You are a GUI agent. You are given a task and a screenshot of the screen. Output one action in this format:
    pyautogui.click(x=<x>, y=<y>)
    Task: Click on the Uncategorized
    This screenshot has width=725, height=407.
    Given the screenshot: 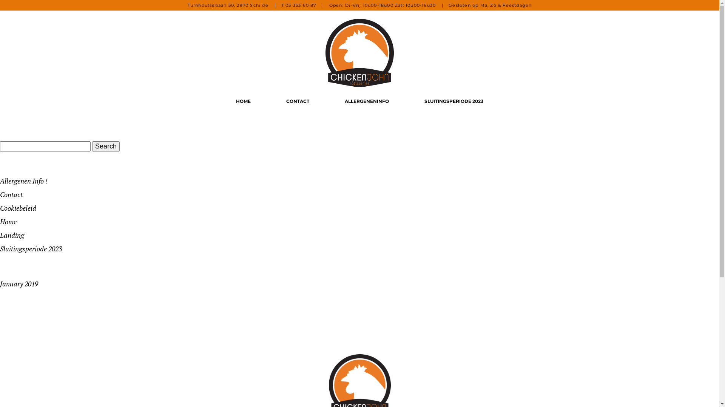 What is the action you would take?
    pyautogui.click(x=21, y=319)
    